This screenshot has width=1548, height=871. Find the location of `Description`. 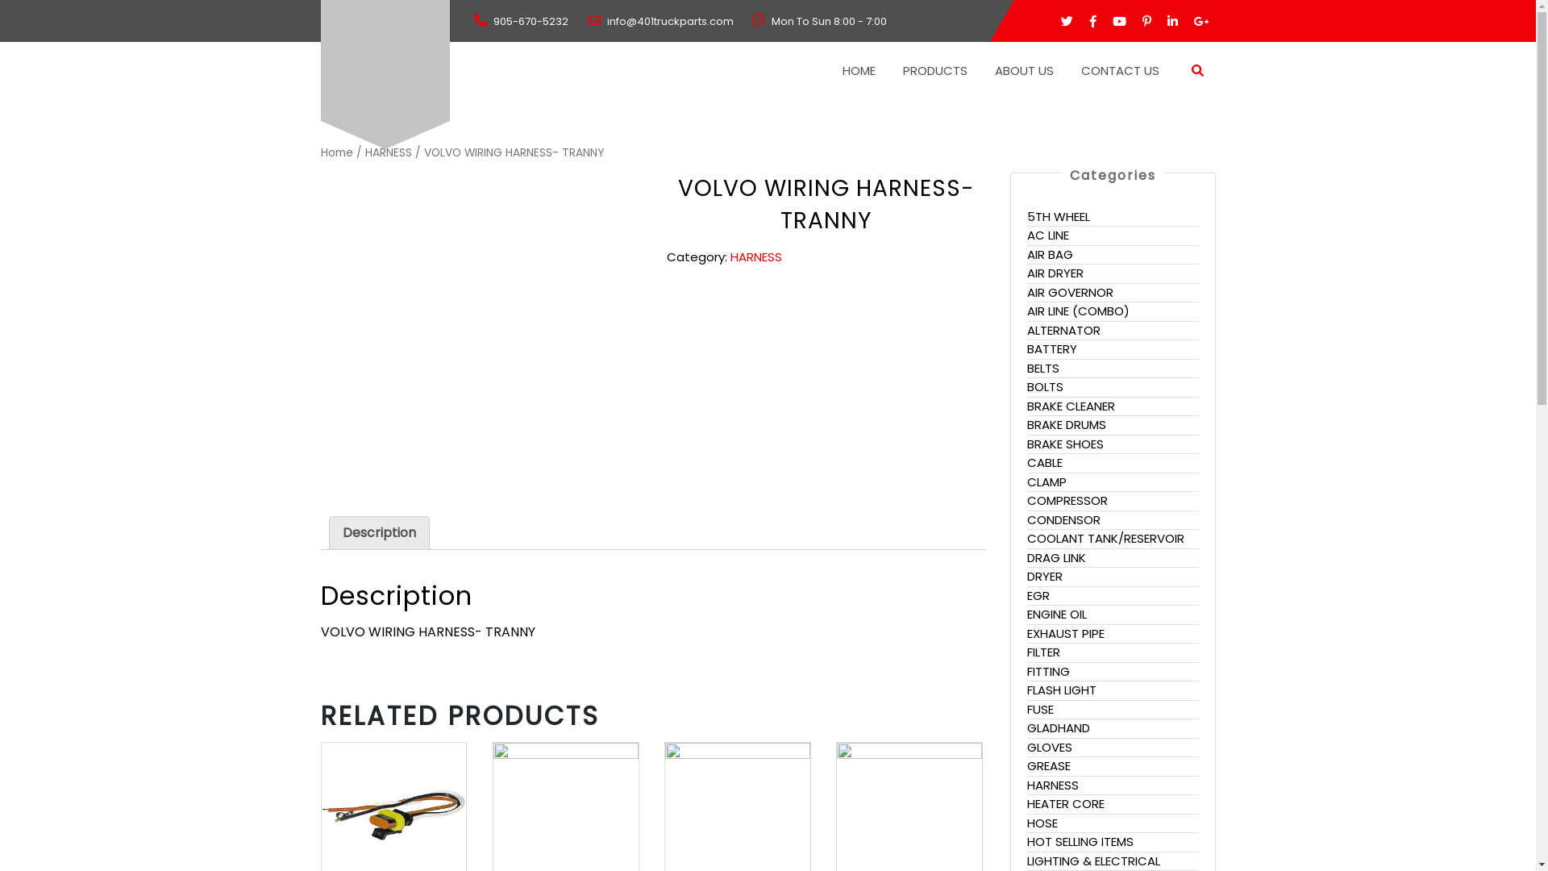

Description is located at coordinates (379, 533).